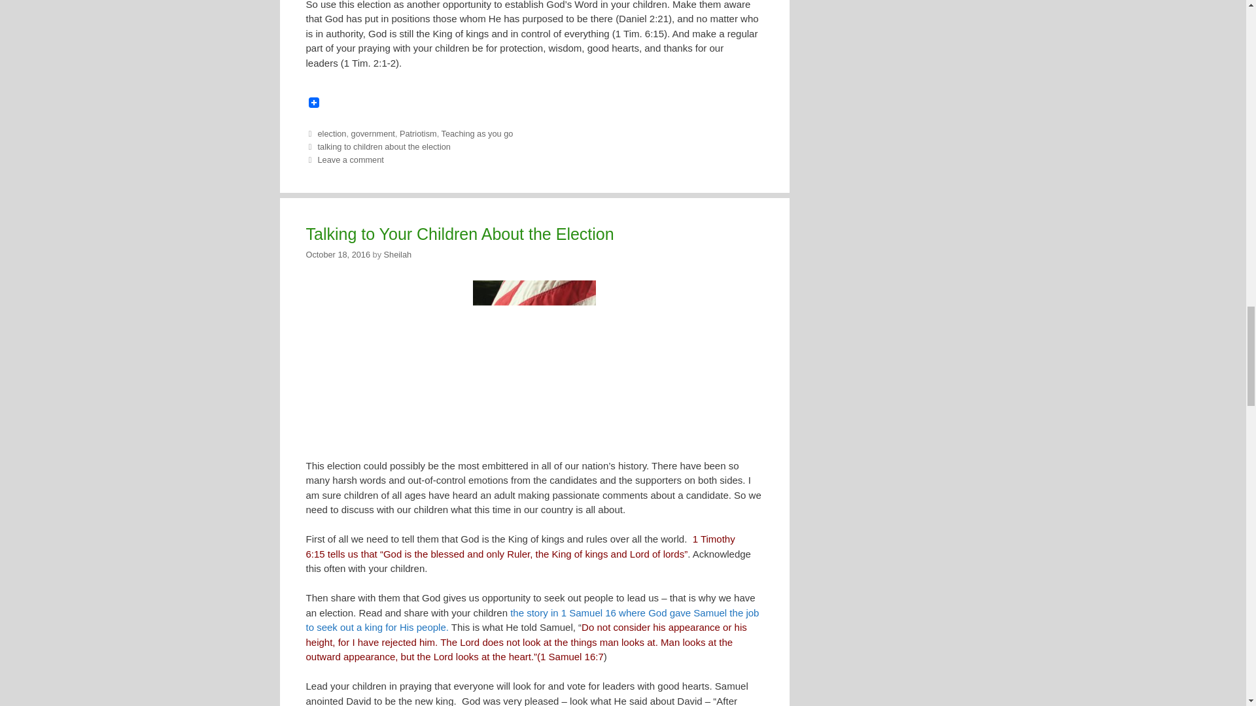  Describe the element at coordinates (398, 255) in the screenshot. I see `View all posts by Sheilah` at that location.